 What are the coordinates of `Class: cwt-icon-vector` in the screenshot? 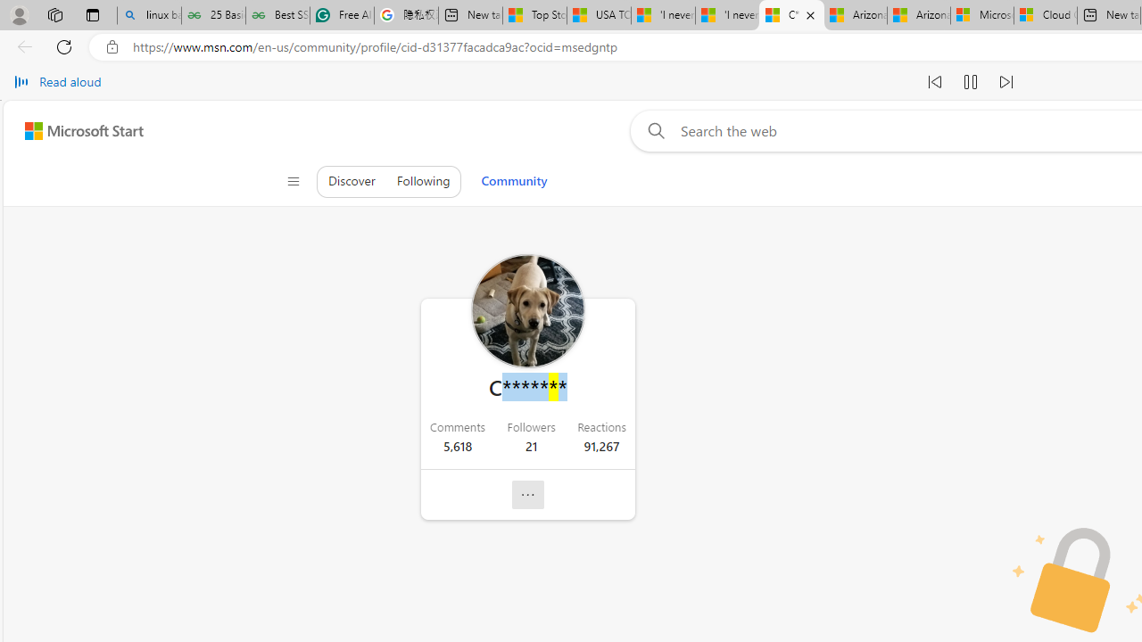 It's located at (528, 495).